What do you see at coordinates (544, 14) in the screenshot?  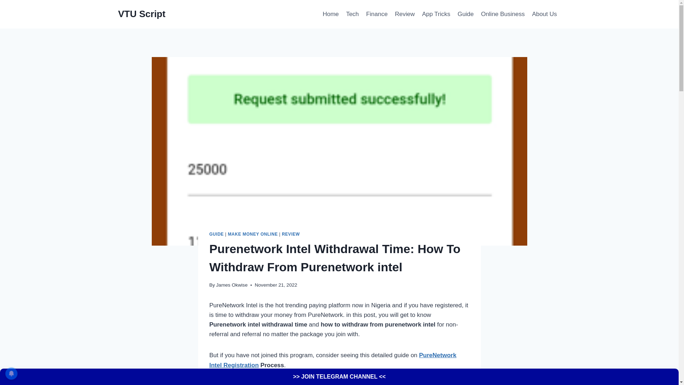 I see `About Us` at bounding box center [544, 14].